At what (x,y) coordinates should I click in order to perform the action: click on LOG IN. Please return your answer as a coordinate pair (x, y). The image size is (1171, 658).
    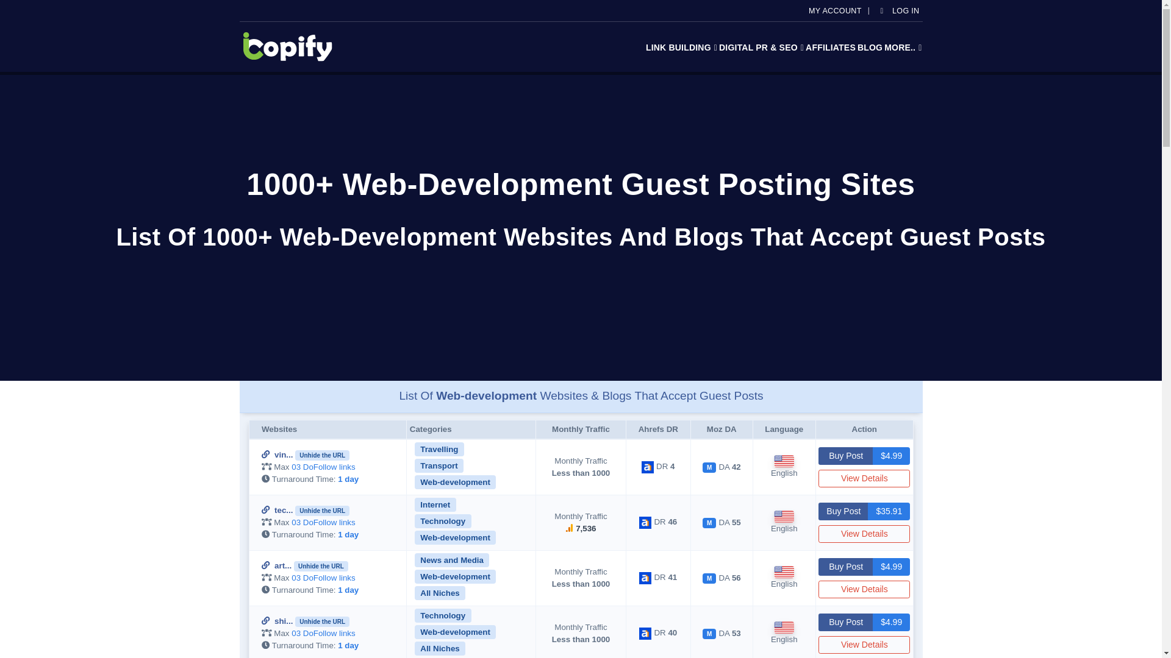
    Looking at the image, I should click on (899, 11).